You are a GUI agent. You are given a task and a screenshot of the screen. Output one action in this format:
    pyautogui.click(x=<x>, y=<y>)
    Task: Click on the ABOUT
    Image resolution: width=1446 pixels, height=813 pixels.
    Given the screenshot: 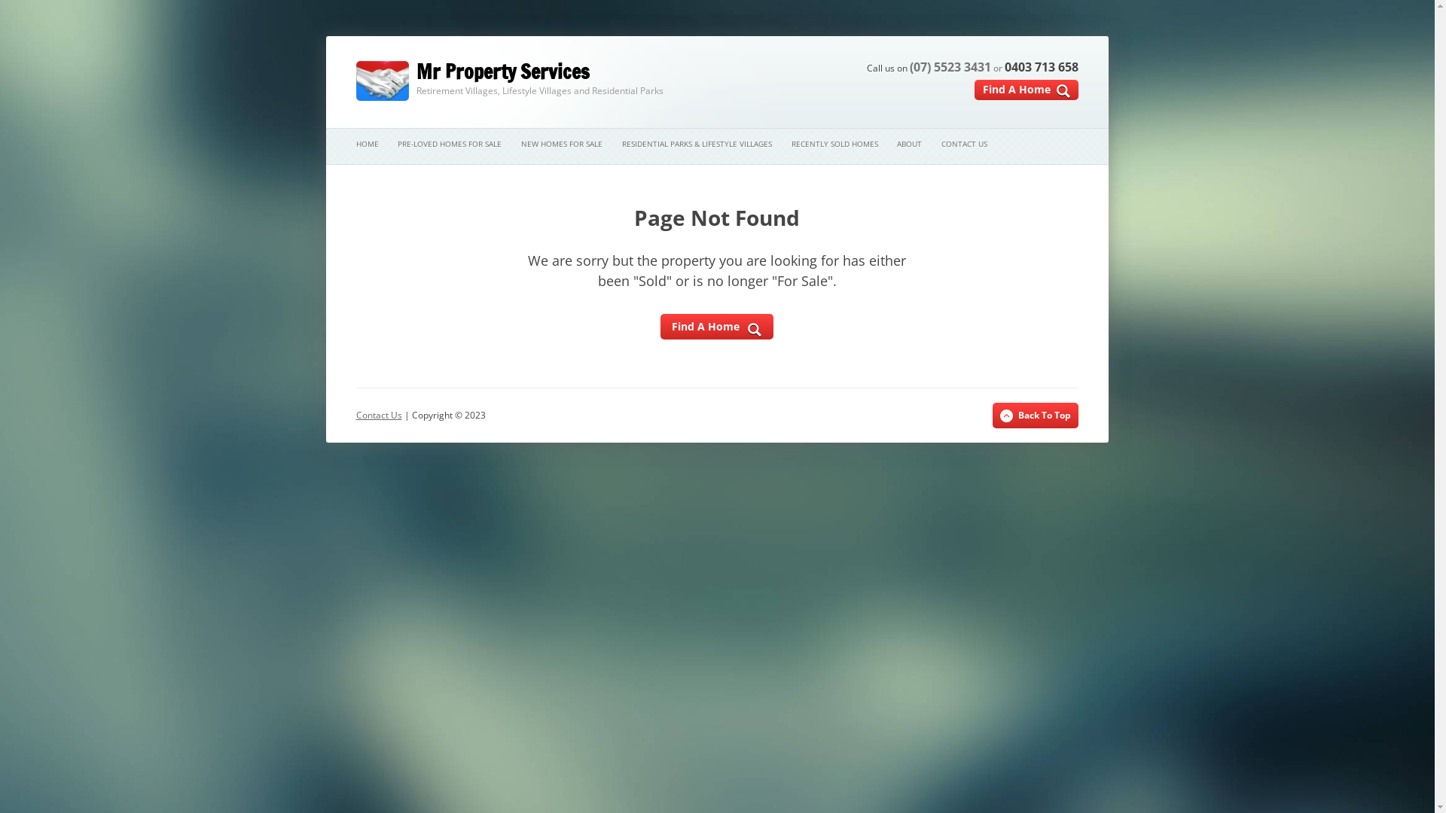 What is the action you would take?
    pyautogui.click(x=910, y=145)
    